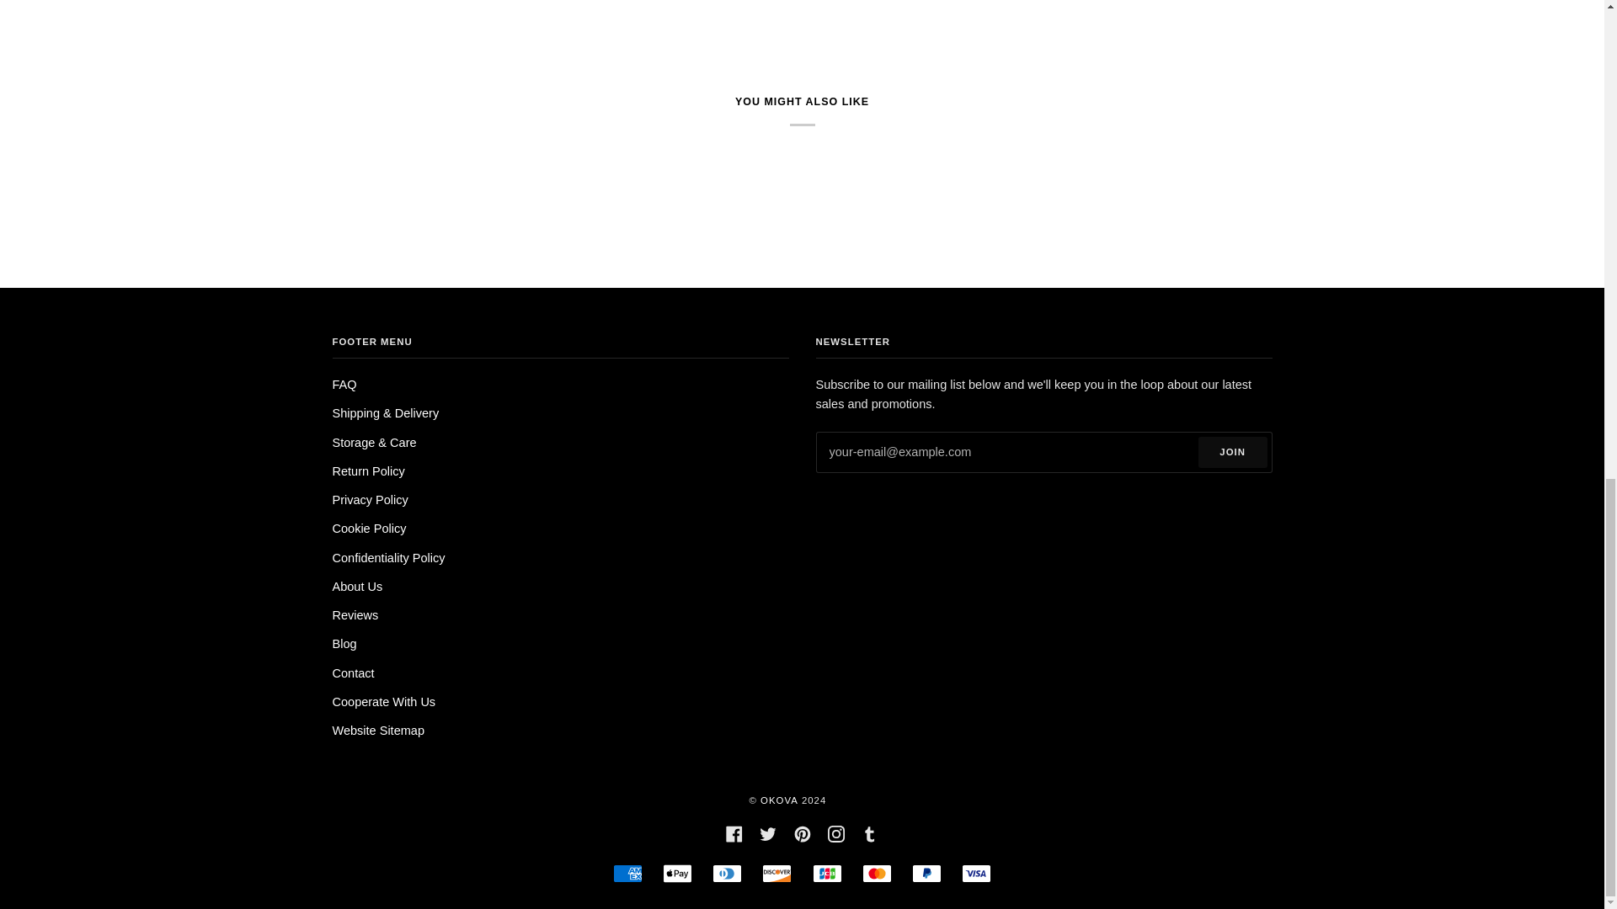 The height and width of the screenshot is (909, 1617). Describe the element at coordinates (869, 832) in the screenshot. I see `Tumblr` at that location.